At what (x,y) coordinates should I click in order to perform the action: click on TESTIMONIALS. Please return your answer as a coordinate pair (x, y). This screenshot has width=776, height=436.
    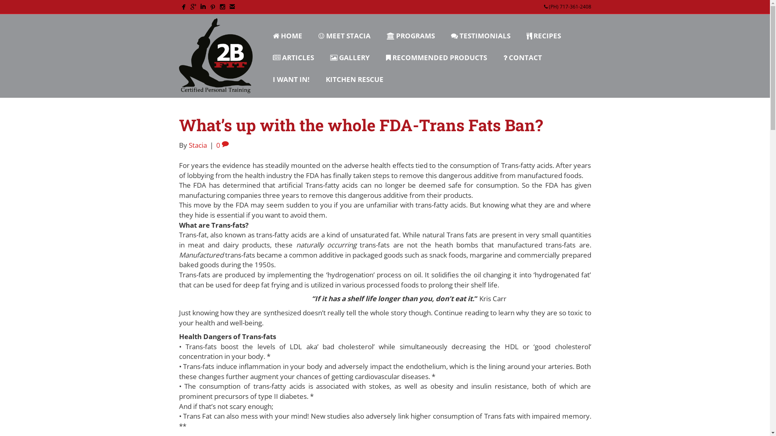
    Looking at the image, I should click on (481, 34).